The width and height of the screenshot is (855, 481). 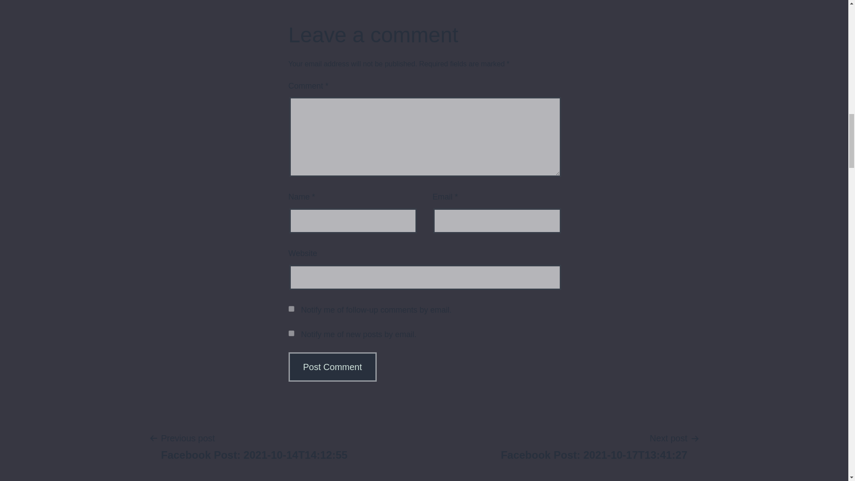 I want to click on Post Comment, so click(x=333, y=367).